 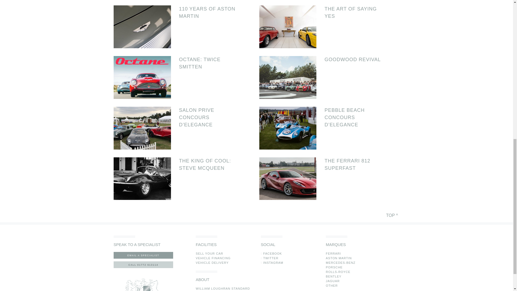 What do you see at coordinates (211, 63) in the screenshot?
I see `OCTANE: TWICE SMITTEN` at bounding box center [211, 63].